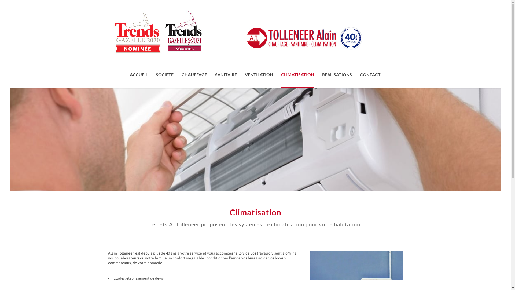 This screenshot has width=515, height=290. What do you see at coordinates (194, 74) in the screenshot?
I see `CHAUFFAGE` at bounding box center [194, 74].